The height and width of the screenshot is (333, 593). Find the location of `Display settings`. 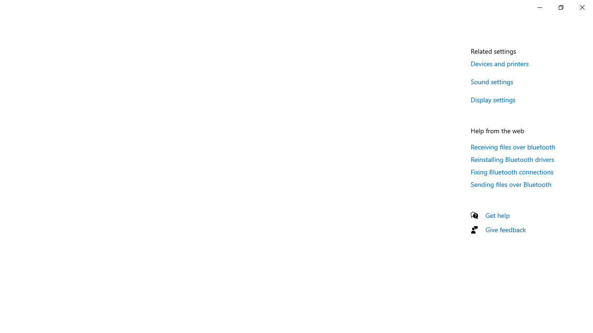

Display settings is located at coordinates (493, 99).